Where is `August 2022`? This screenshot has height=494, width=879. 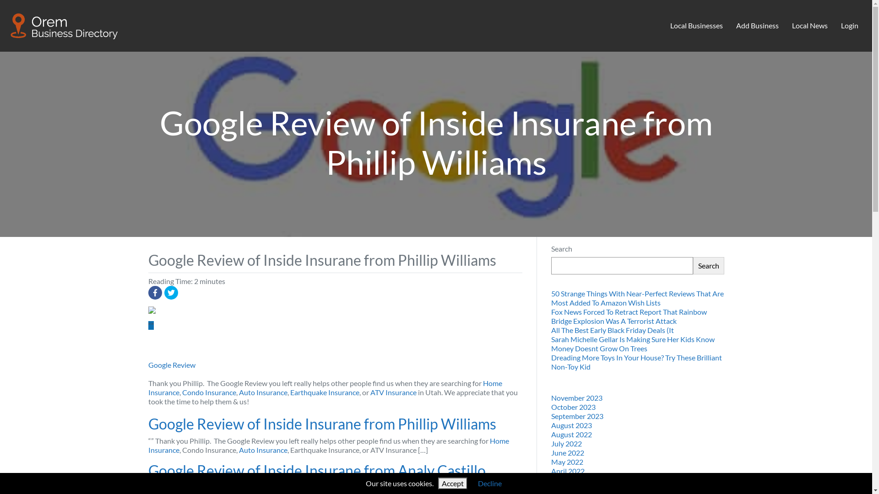
August 2022 is located at coordinates (571, 435).